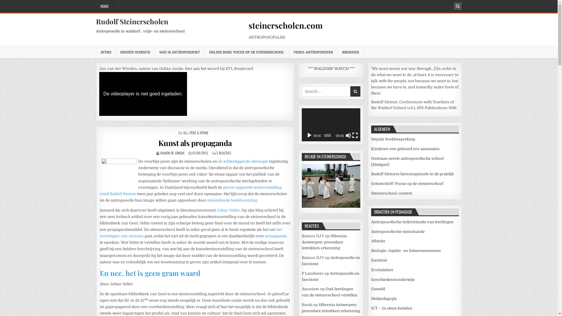 The height and width of the screenshot is (316, 562). I want to click on Volledig scherm, so click(355, 135).